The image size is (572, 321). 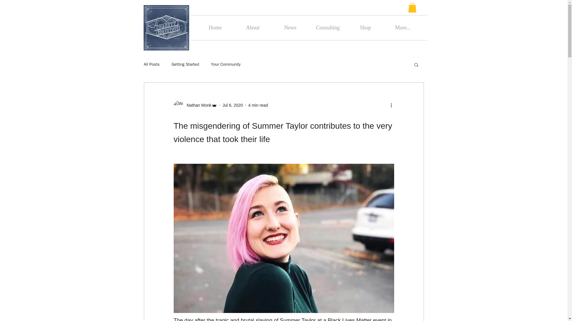 What do you see at coordinates (365, 28) in the screenshot?
I see `Shop` at bounding box center [365, 28].